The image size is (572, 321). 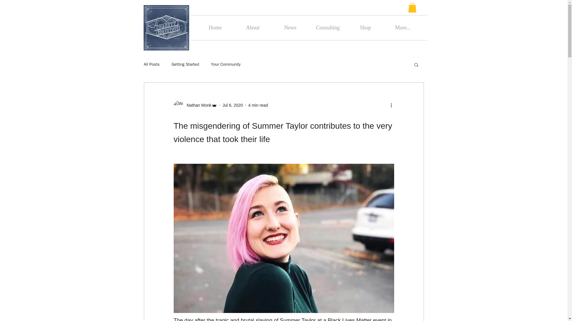 What do you see at coordinates (365, 28) in the screenshot?
I see `Shop` at bounding box center [365, 28].